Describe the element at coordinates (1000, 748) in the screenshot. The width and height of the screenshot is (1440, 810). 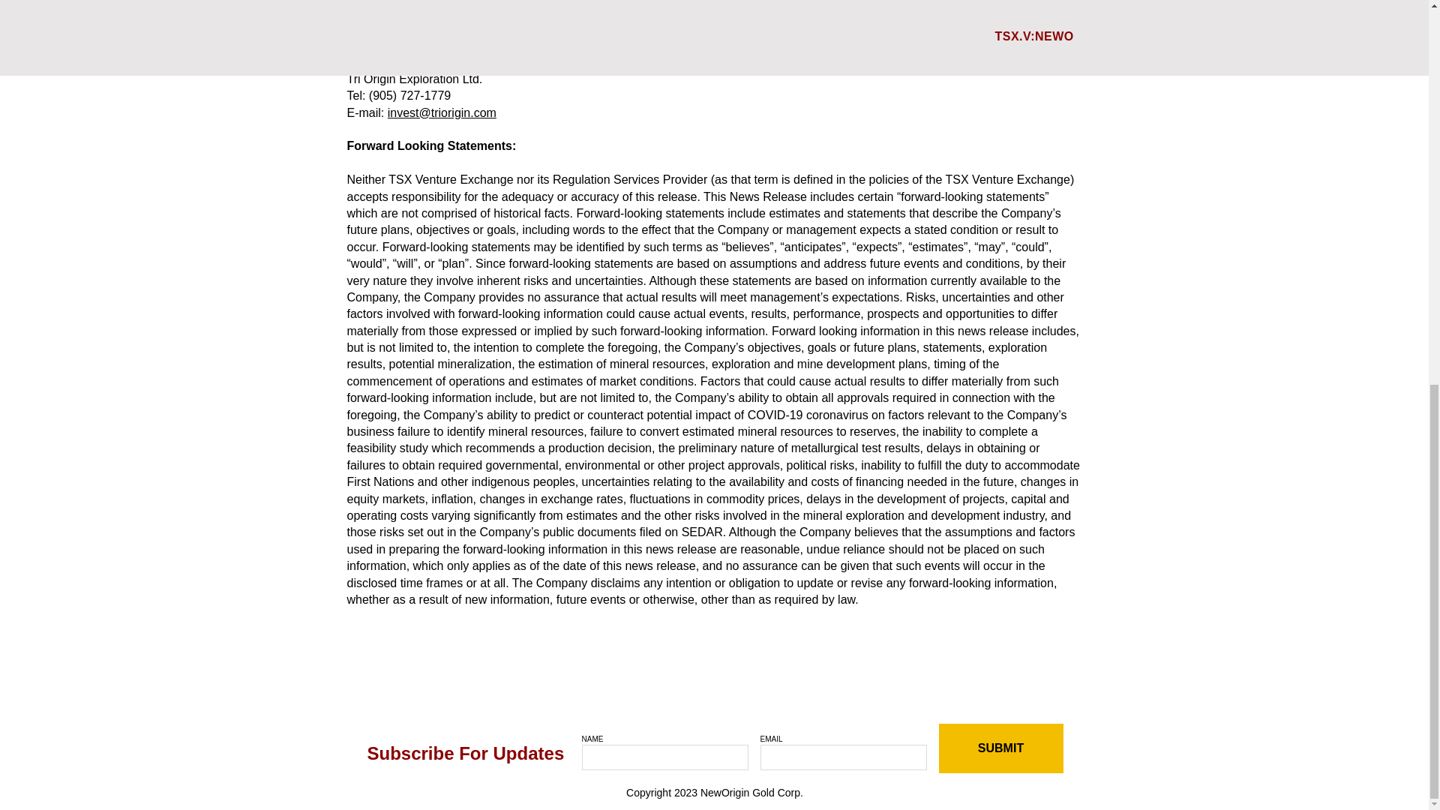
I see `SUBMIT` at that location.